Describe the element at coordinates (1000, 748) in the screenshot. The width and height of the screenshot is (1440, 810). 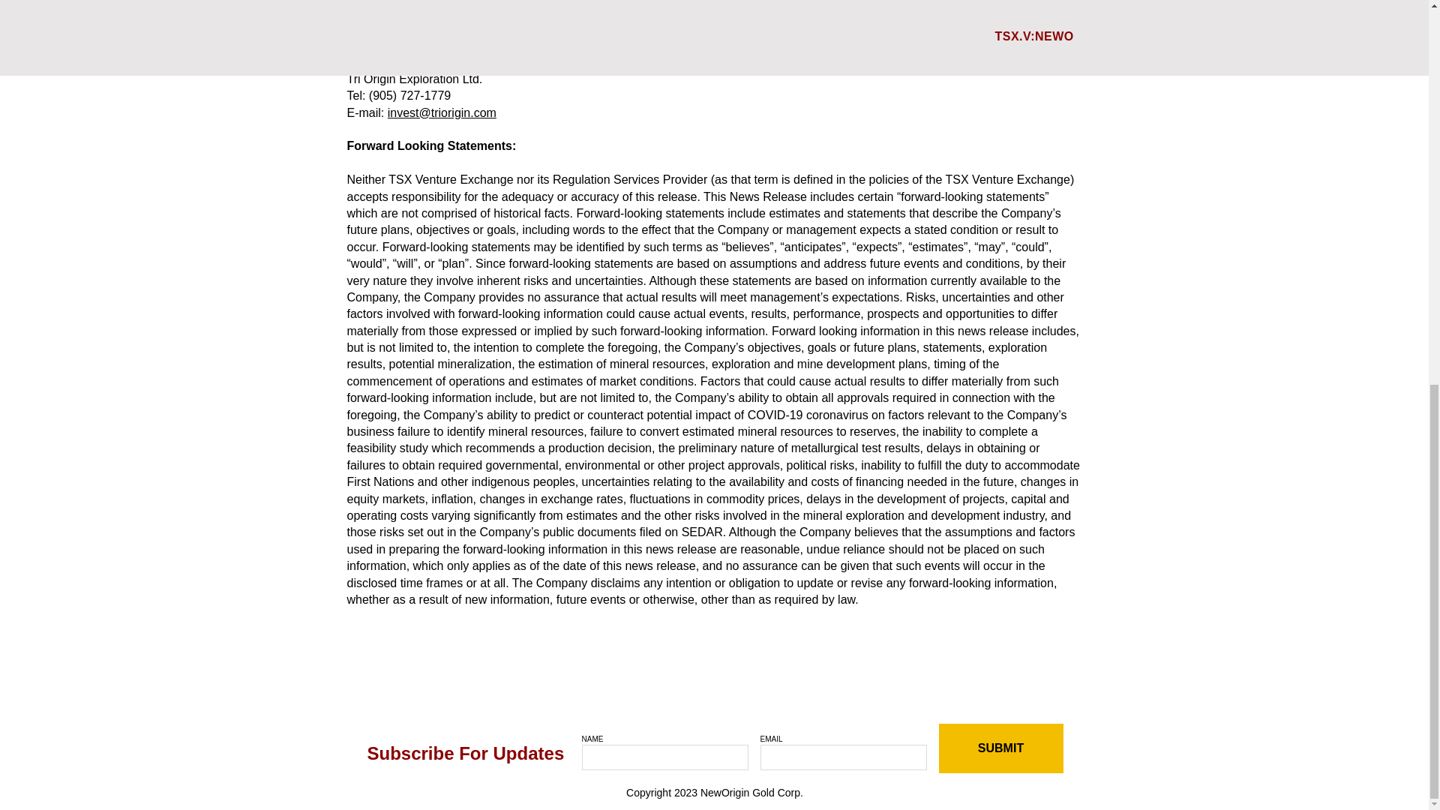
I see `SUBMIT` at that location.